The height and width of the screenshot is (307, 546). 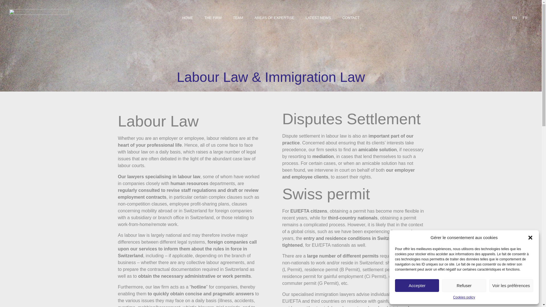 I want to click on TEAM, so click(x=238, y=18).